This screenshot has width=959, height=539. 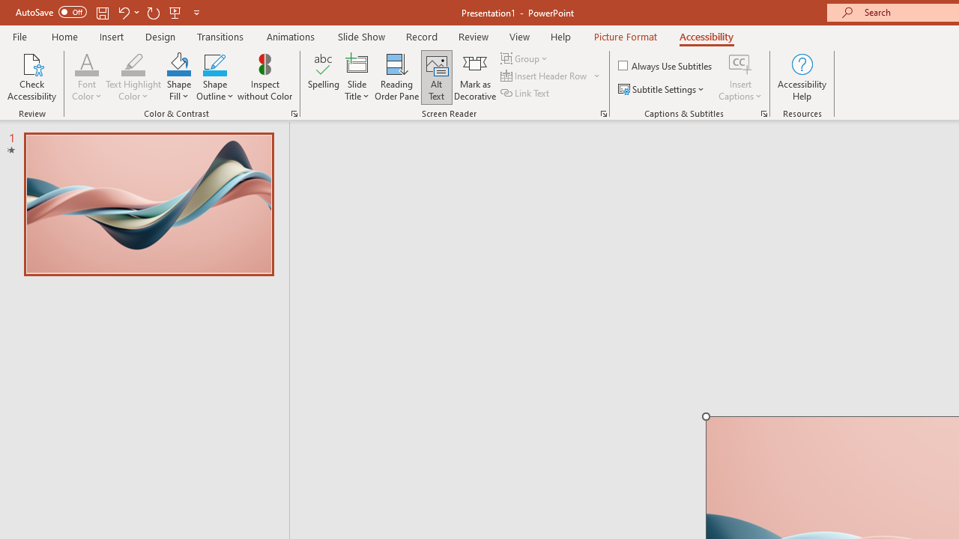 What do you see at coordinates (625, 36) in the screenshot?
I see `Picture Format` at bounding box center [625, 36].